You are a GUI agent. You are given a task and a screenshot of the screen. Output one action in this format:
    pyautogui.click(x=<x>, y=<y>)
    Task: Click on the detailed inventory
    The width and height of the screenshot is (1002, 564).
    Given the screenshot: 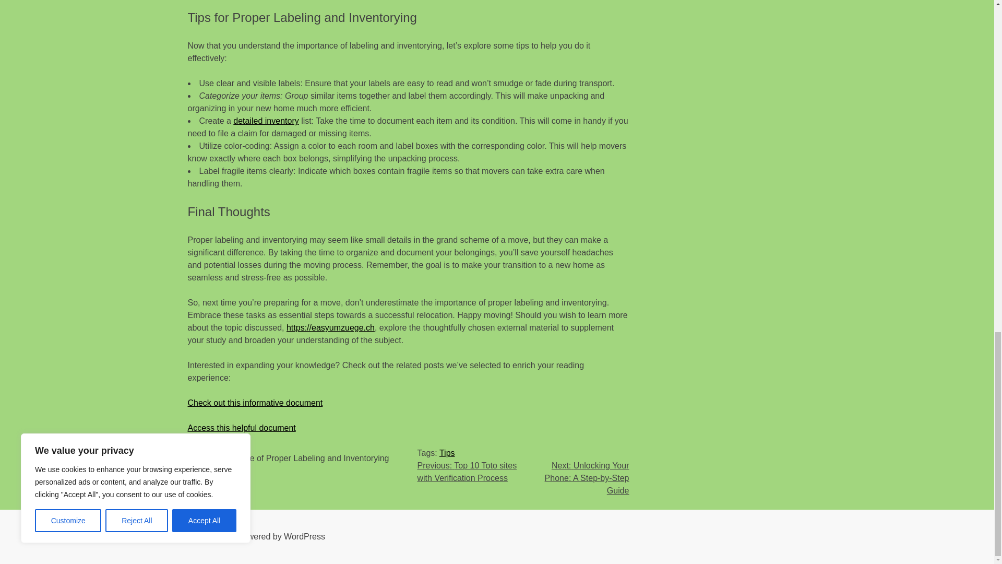 What is the action you would take?
    pyautogui.click(x=266, y=120)
    